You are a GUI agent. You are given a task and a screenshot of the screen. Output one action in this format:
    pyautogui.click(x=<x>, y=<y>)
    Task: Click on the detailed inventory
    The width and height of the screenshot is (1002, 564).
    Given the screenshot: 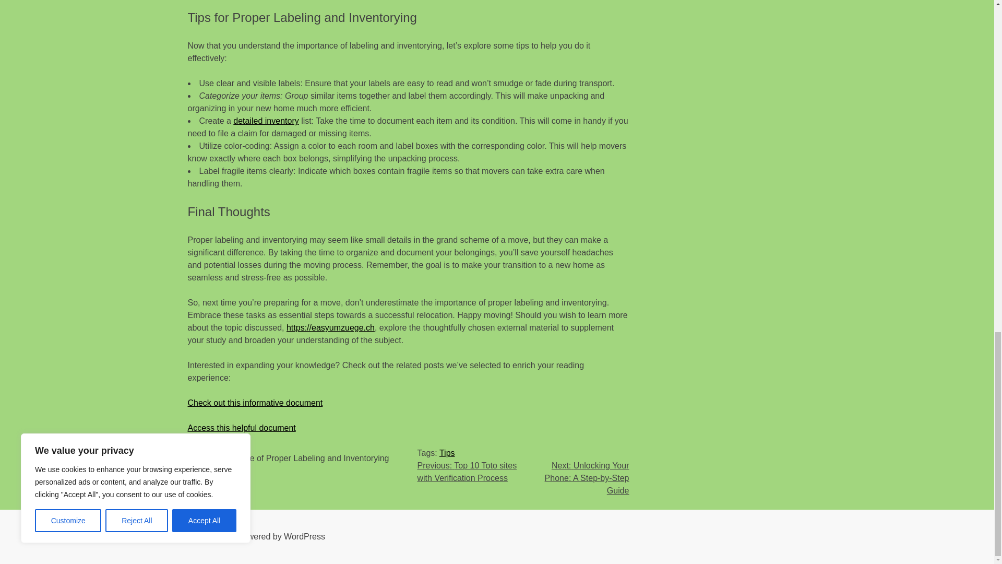 What is the action you would take?
    pyautogui.click(x=266, y=120)
    